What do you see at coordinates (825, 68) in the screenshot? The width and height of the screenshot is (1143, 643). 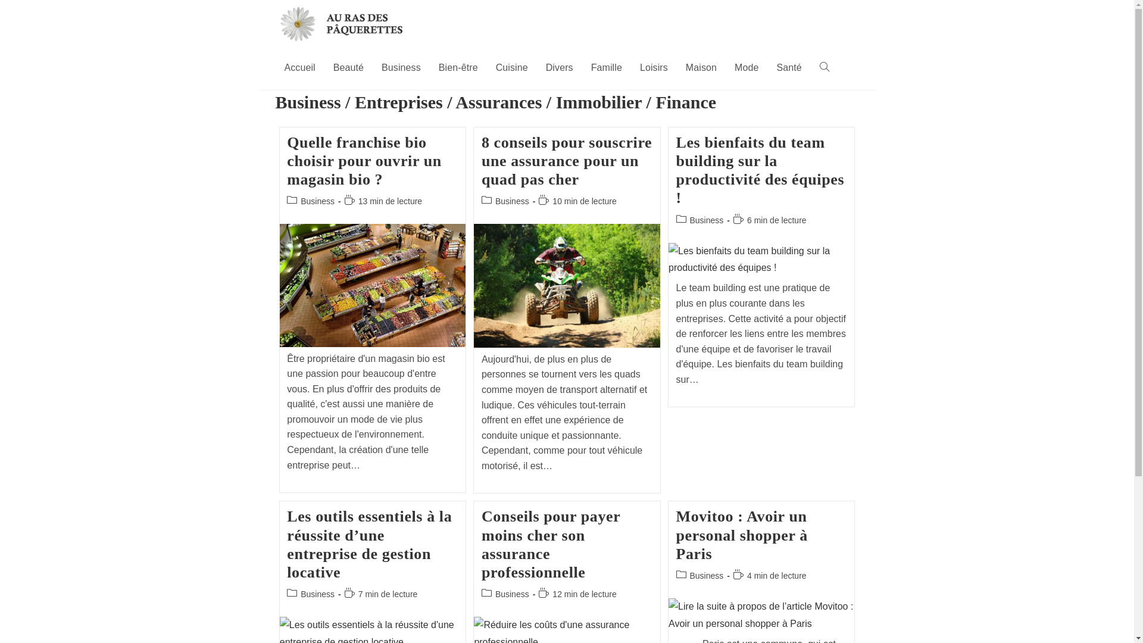 I see `Toggle website search` at bounding box center [825, 68].